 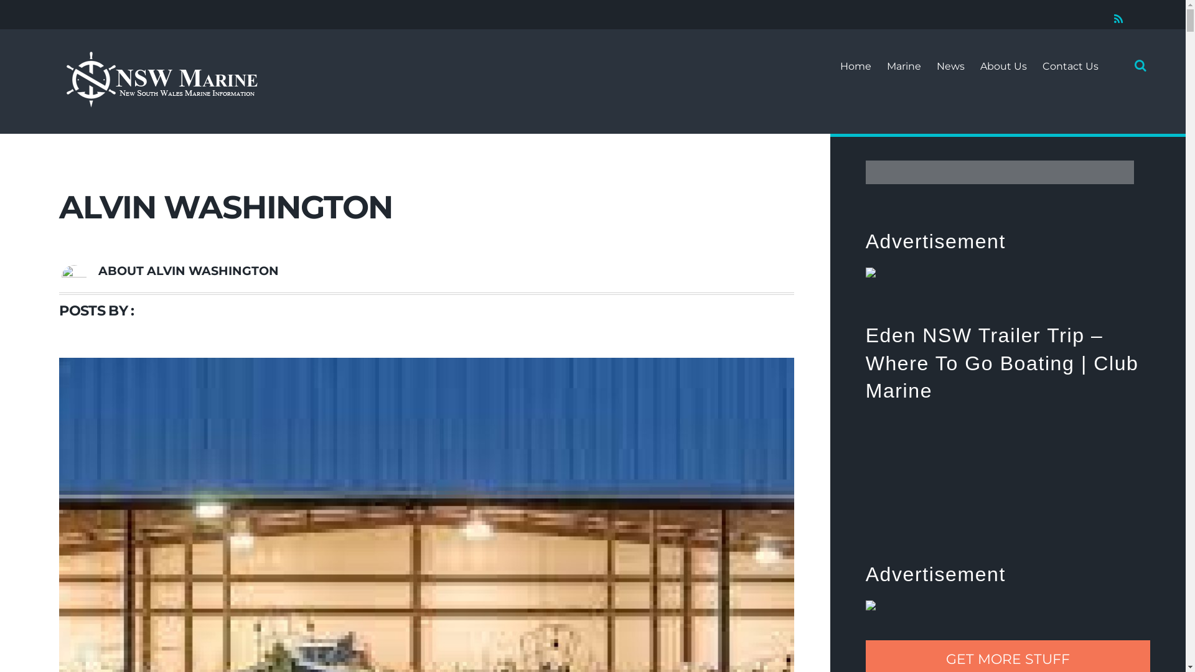 I want to click on News, so click(x=951, y=66).